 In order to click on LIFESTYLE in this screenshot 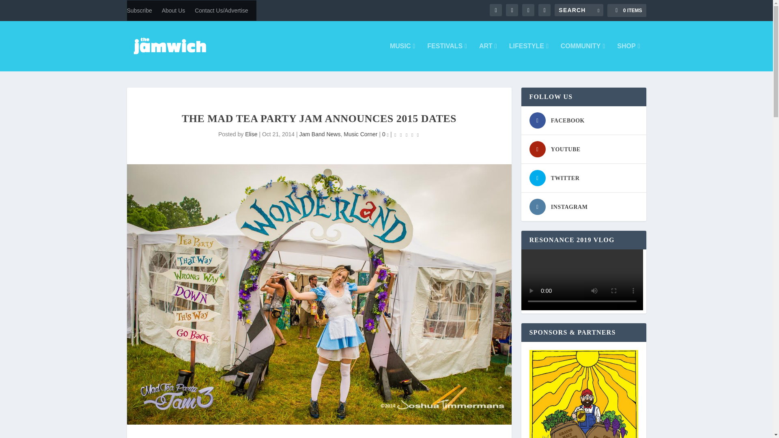, I will do `click(529, 57)`.